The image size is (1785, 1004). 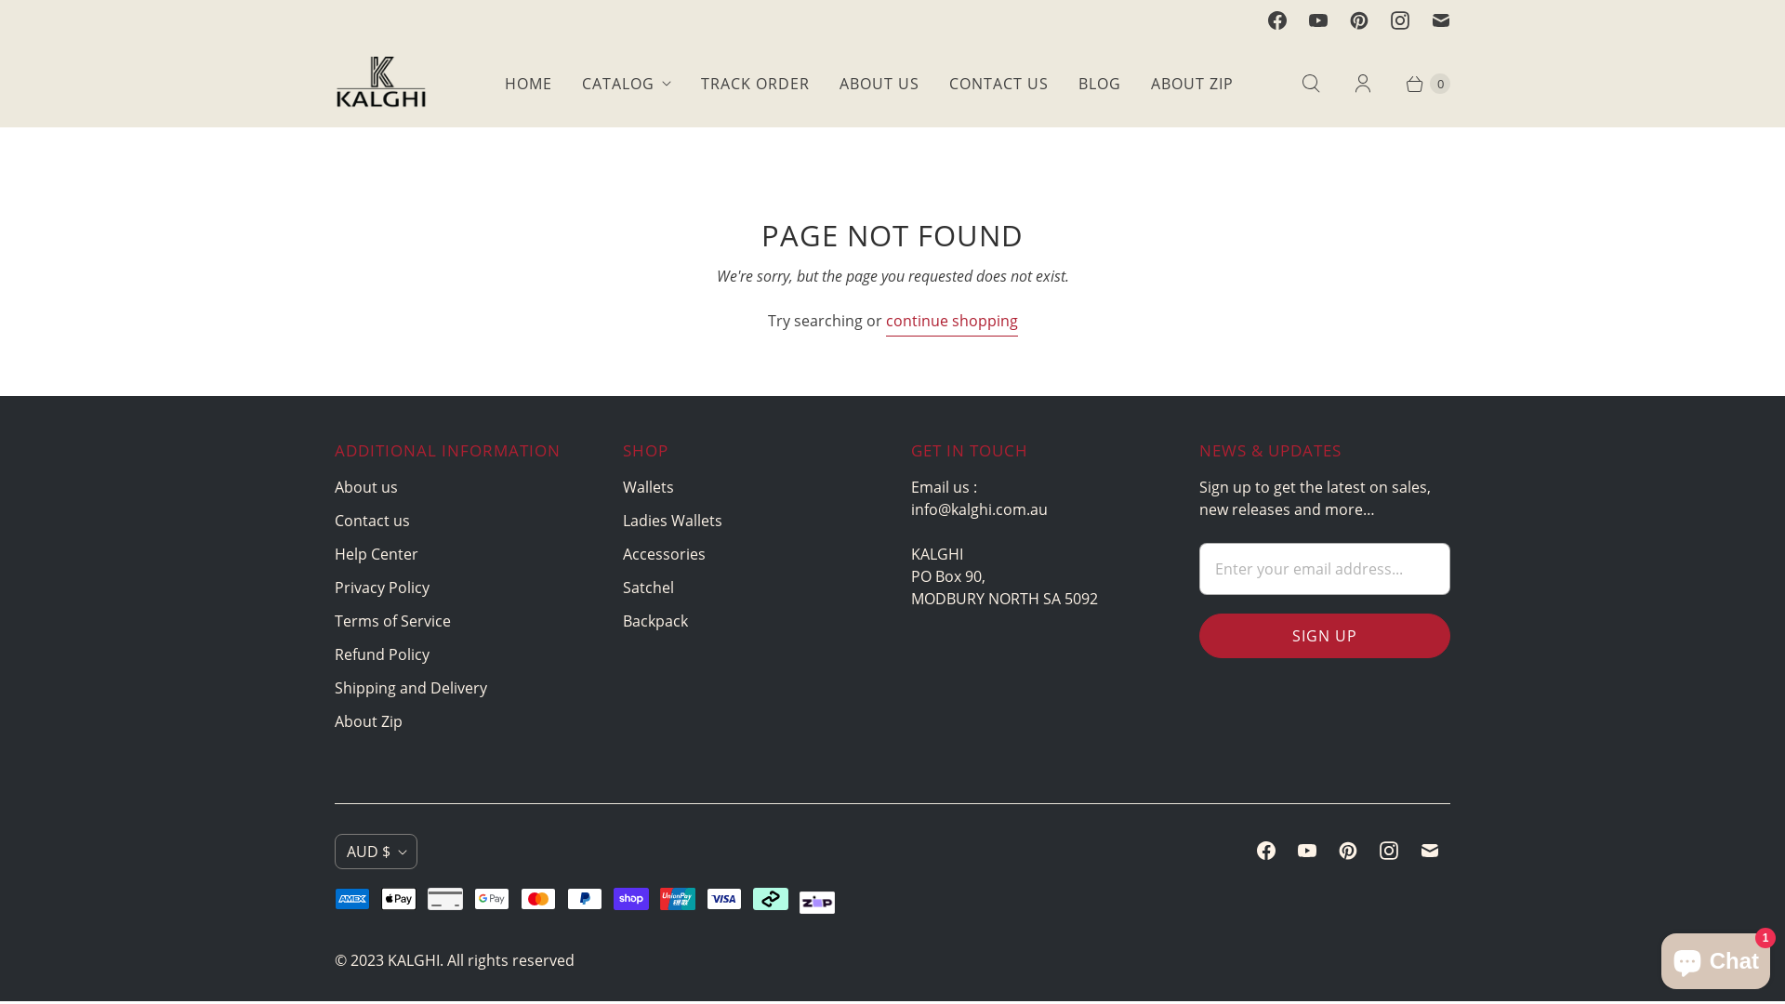 What do you see at coordinates (649, 588) in the screenshot?
I see `Satchel` at bounding box center [649, 588].